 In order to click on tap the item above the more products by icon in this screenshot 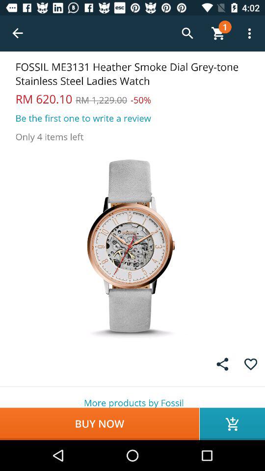, I will do `click(250, 364)`.